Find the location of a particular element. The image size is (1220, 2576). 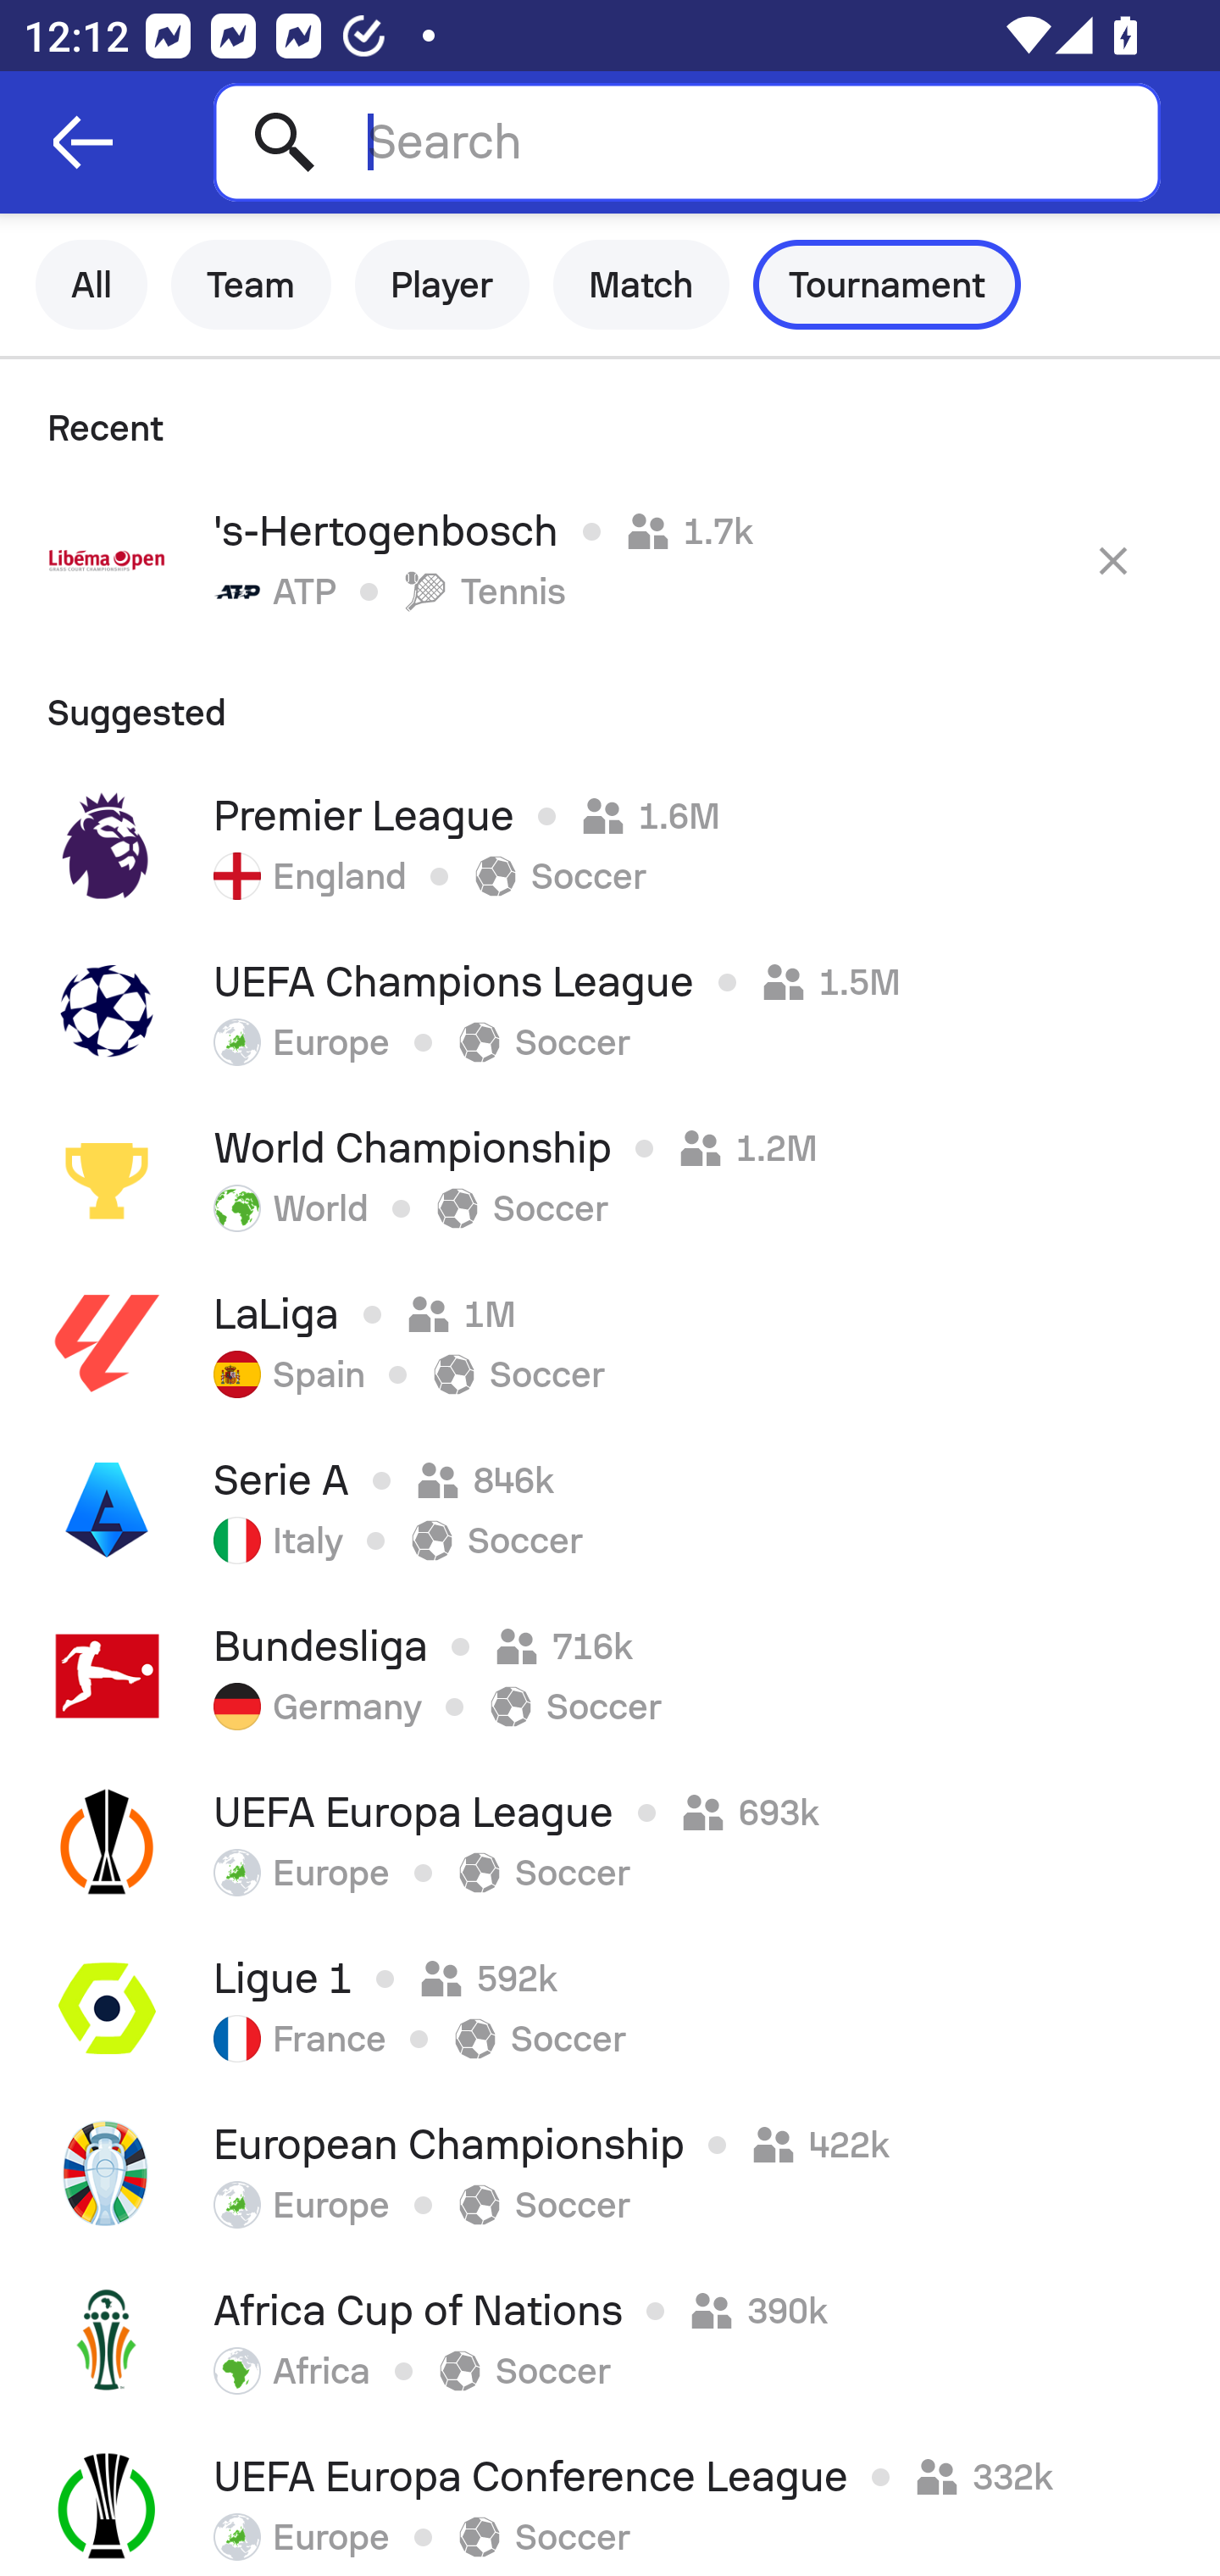

All is located at coordinates (91, 285).